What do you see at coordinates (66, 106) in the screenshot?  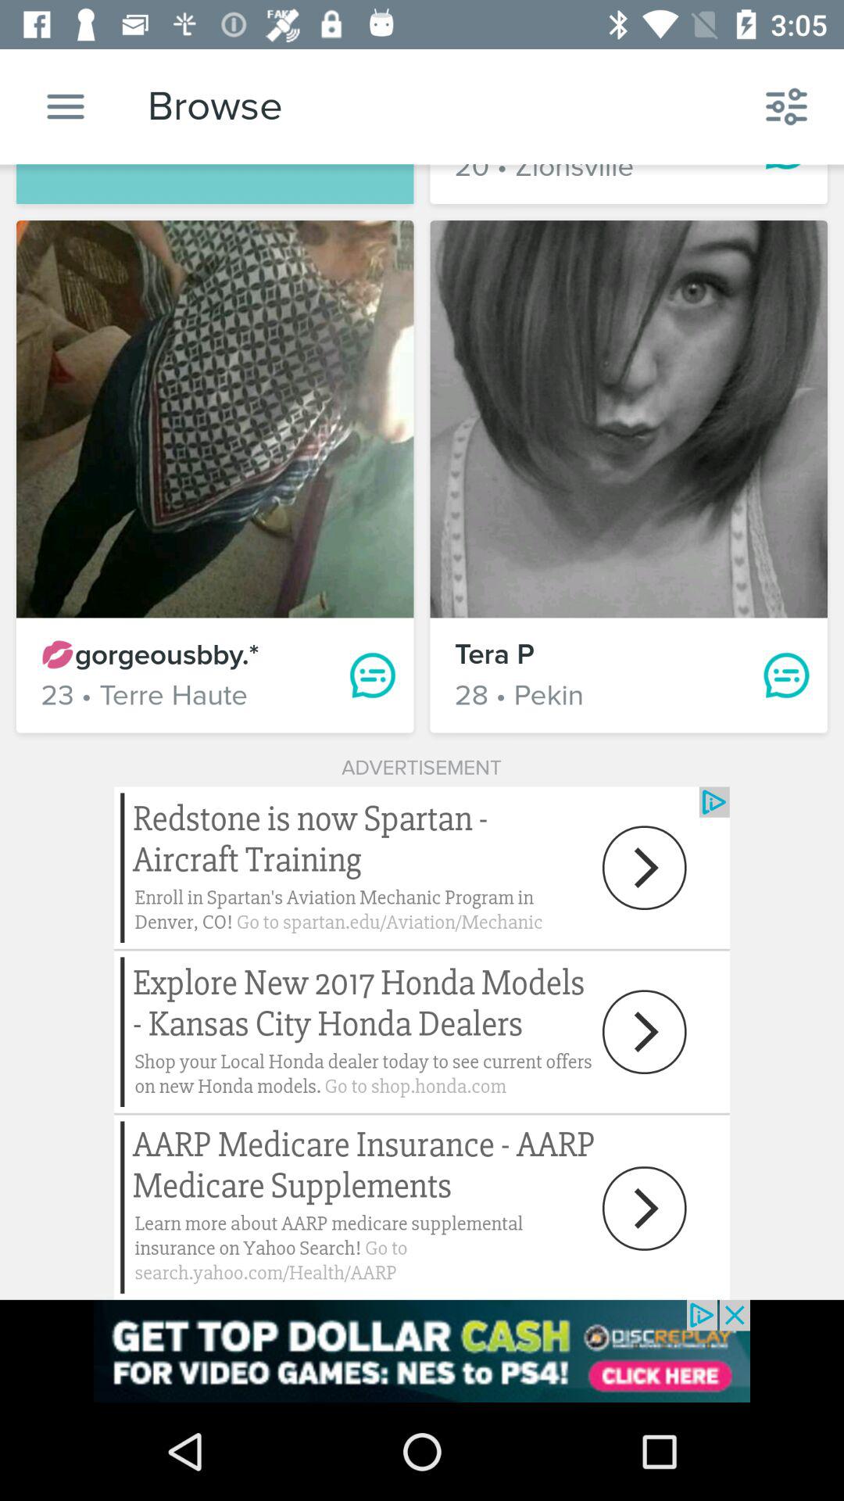 I see `search` at bounding box center [66, 106].